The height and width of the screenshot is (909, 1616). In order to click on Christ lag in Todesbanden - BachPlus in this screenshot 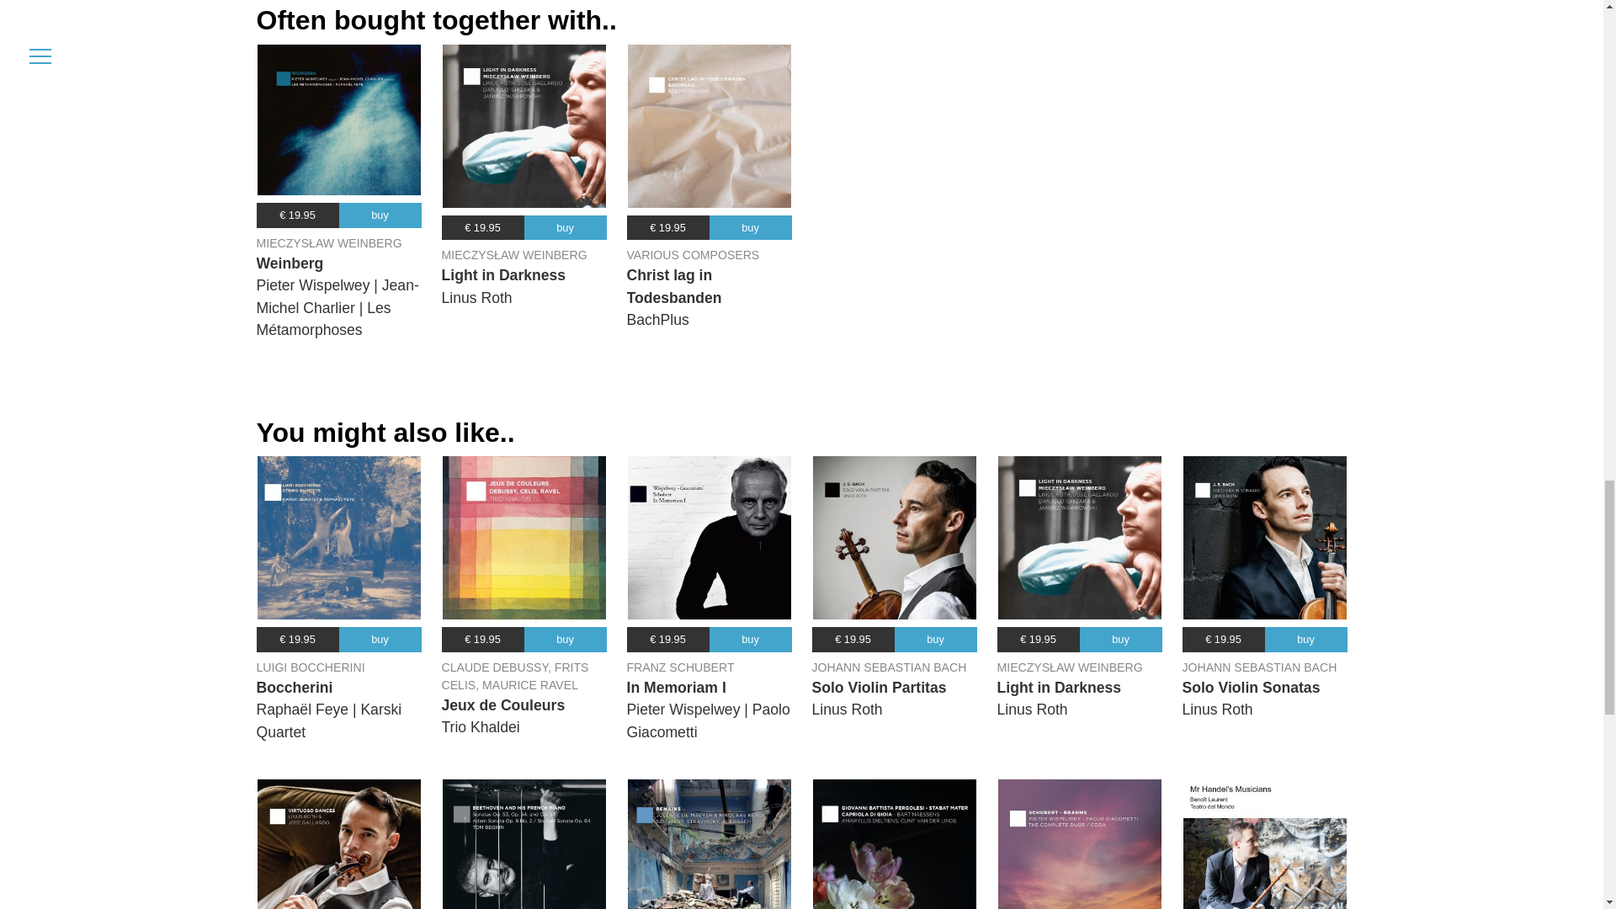, I will do `click(710, 126)`.